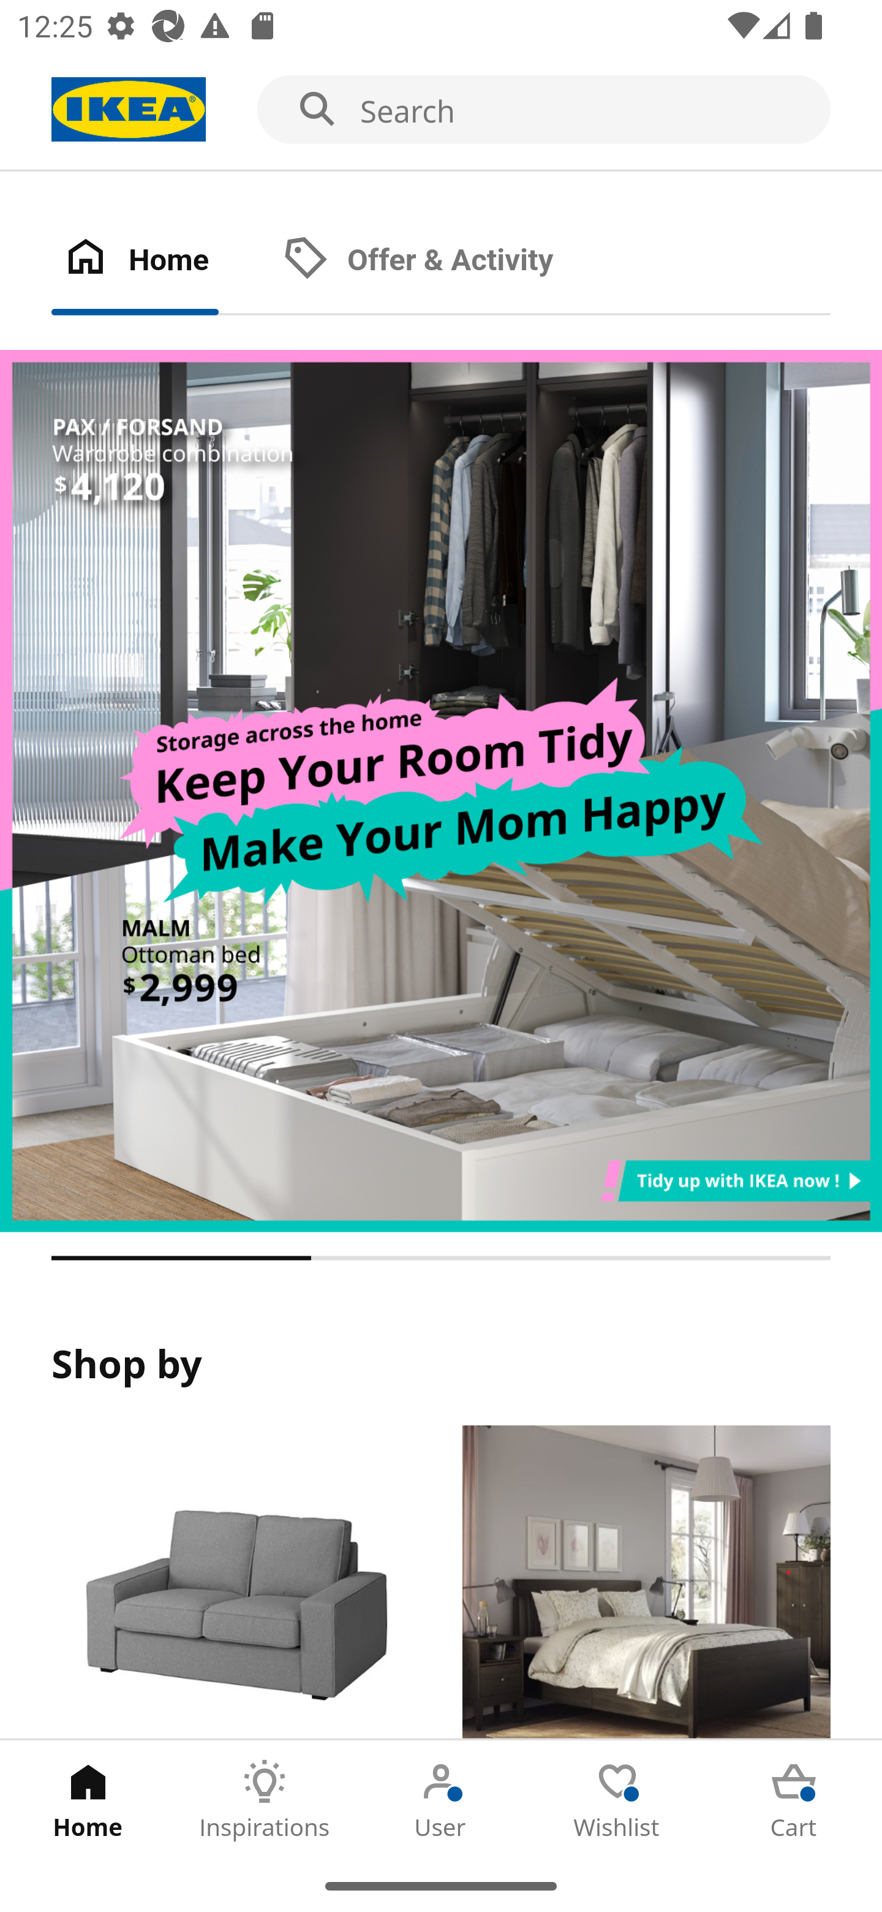  What do you see at coordinates (442, 260) in the screenshot?
I see `Offer & Activity
Tab 2 of 2` at bounding box center [442, 260].